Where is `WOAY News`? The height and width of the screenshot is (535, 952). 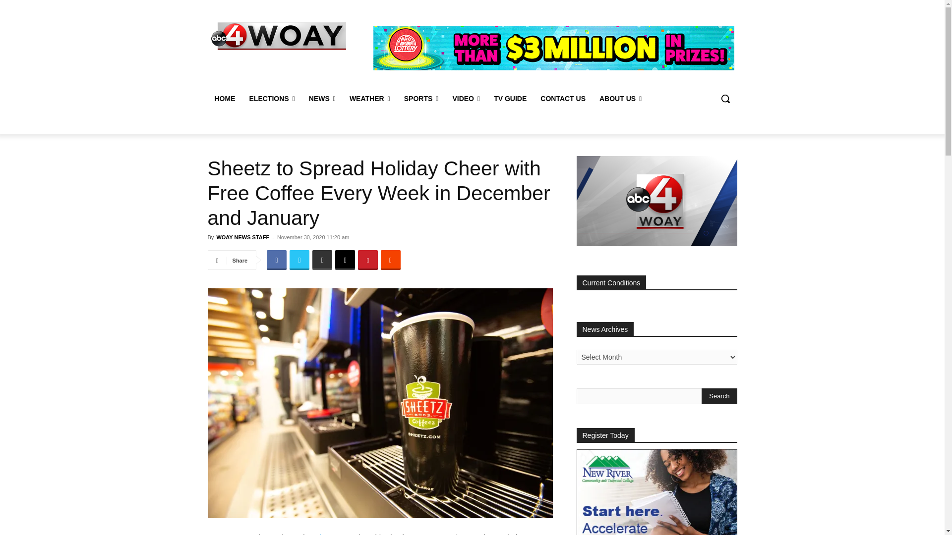
WOAY News is located at coordinates (279, 36).